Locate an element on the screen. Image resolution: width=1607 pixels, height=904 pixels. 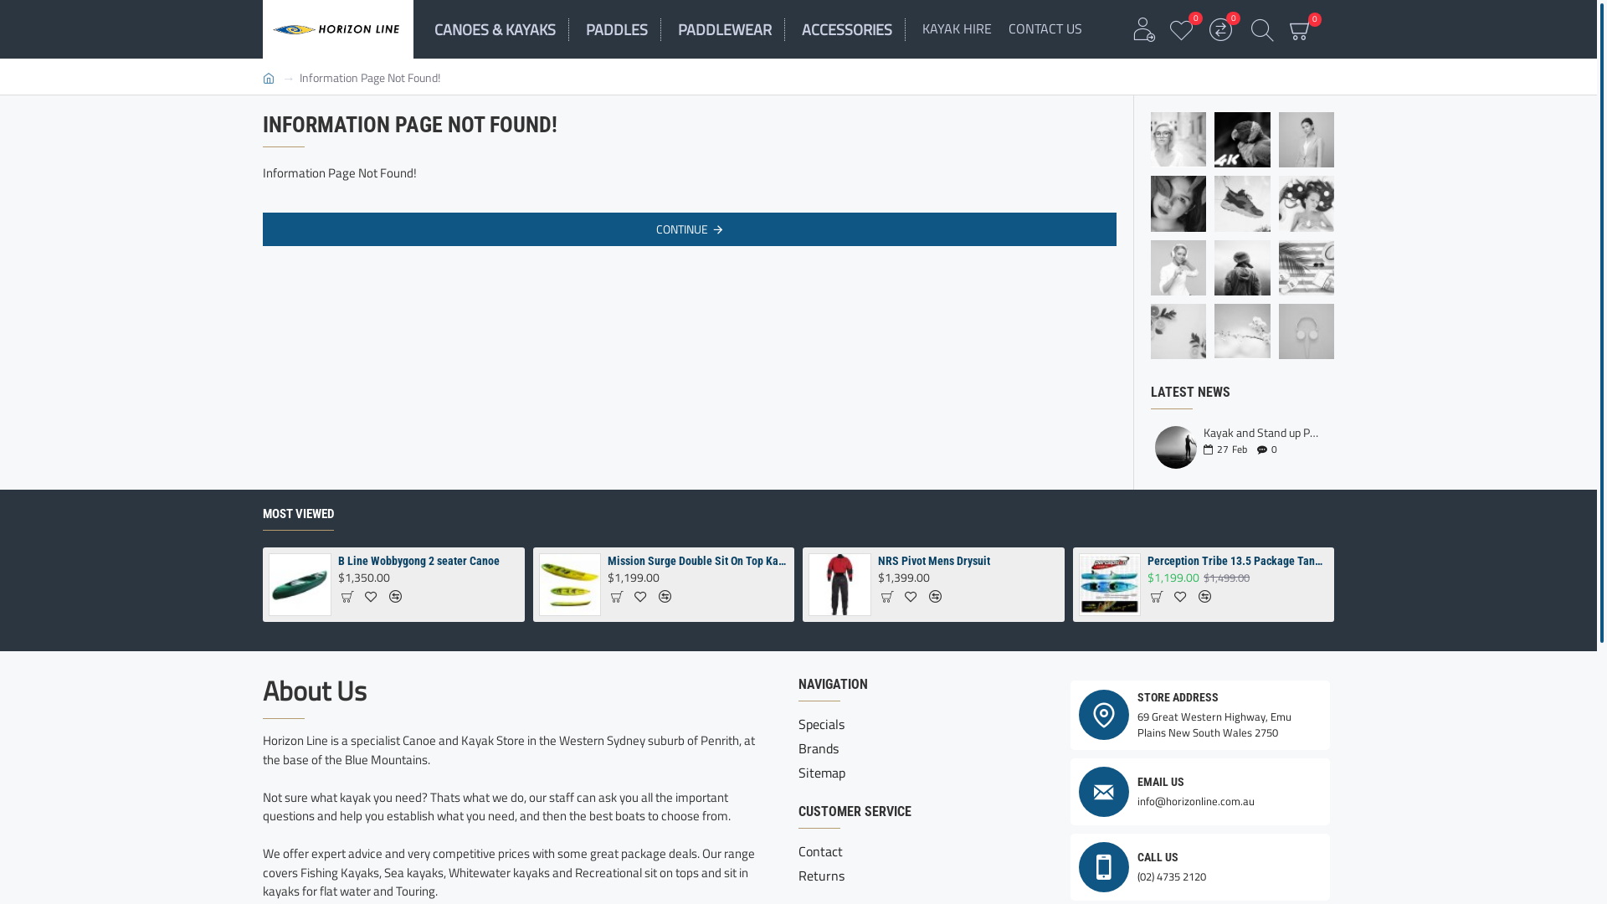
Image Caption is located at coordinates (1178, 140).